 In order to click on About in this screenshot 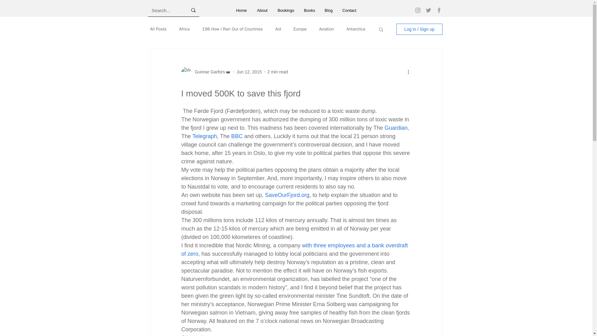, I will do `click(262, 10)`.